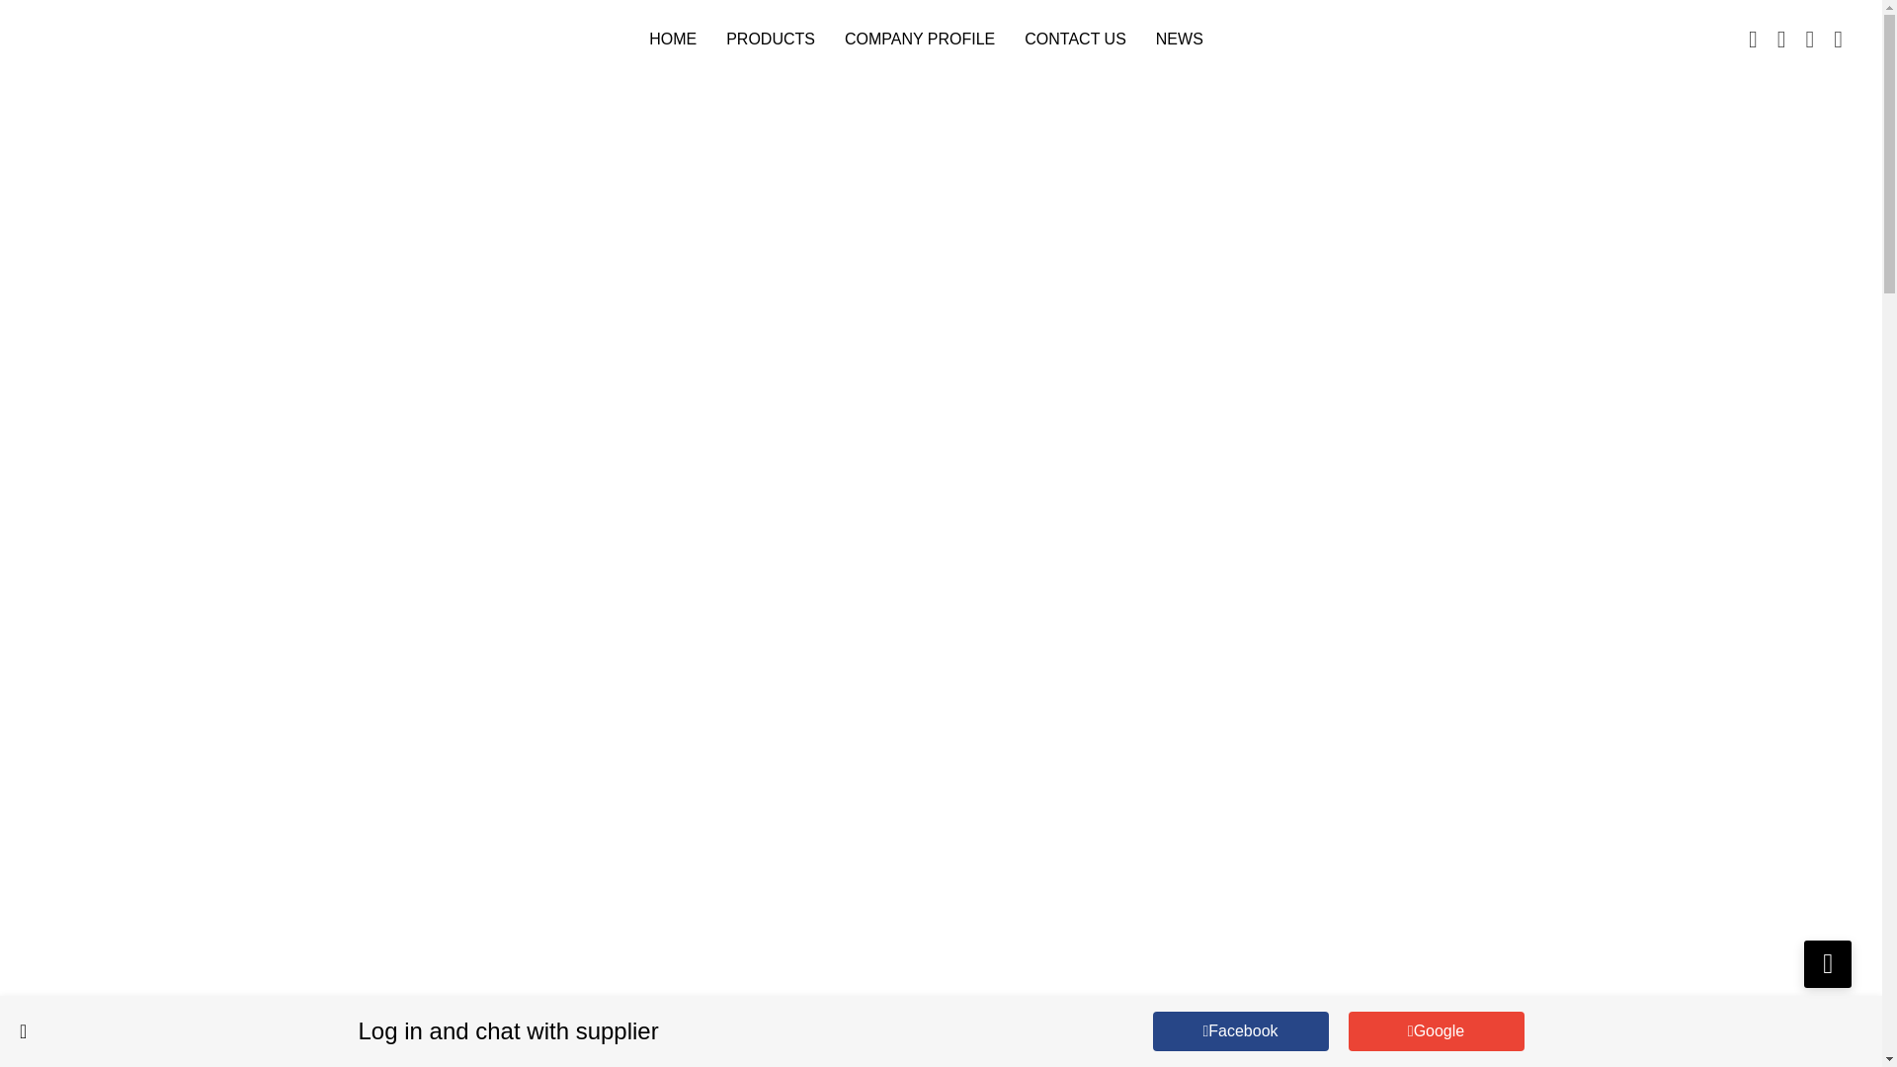 The image size is (1897, 1067). What do you see at coordinates (771, 39) in the screenshot?
I see `PRODUCTS` at bounding box center [771, 39].